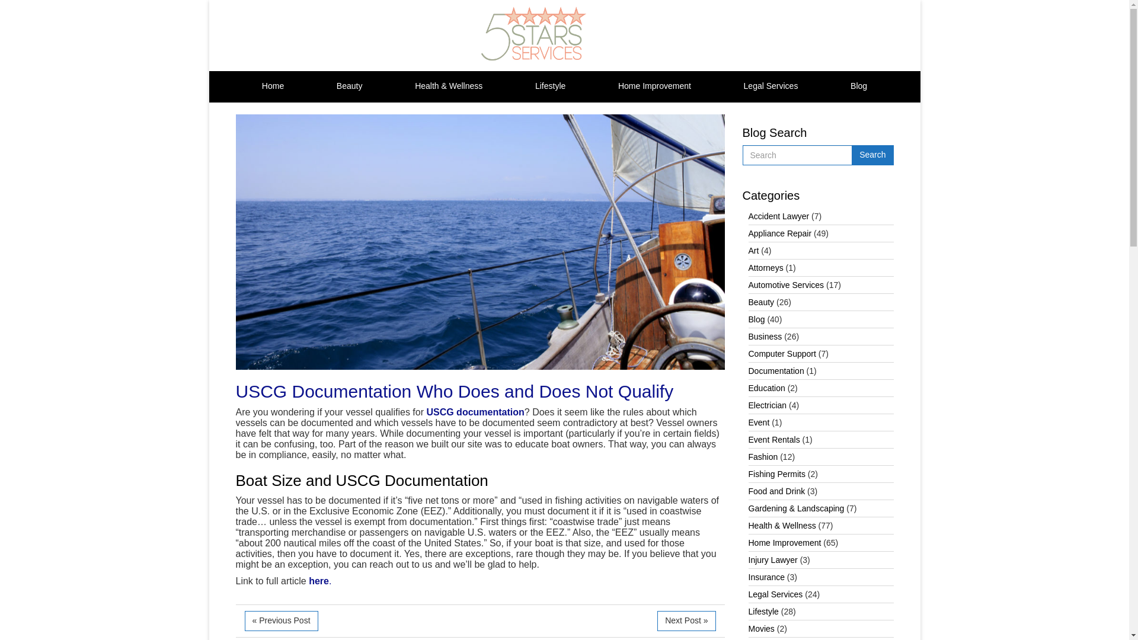 This screenshot has height=640, width=1138. What do you see at coordinates (454, 391) in the screenshot?
I see `USCG Documentation Who Does and Does Not Qualify` at bounding box center [454, 391].